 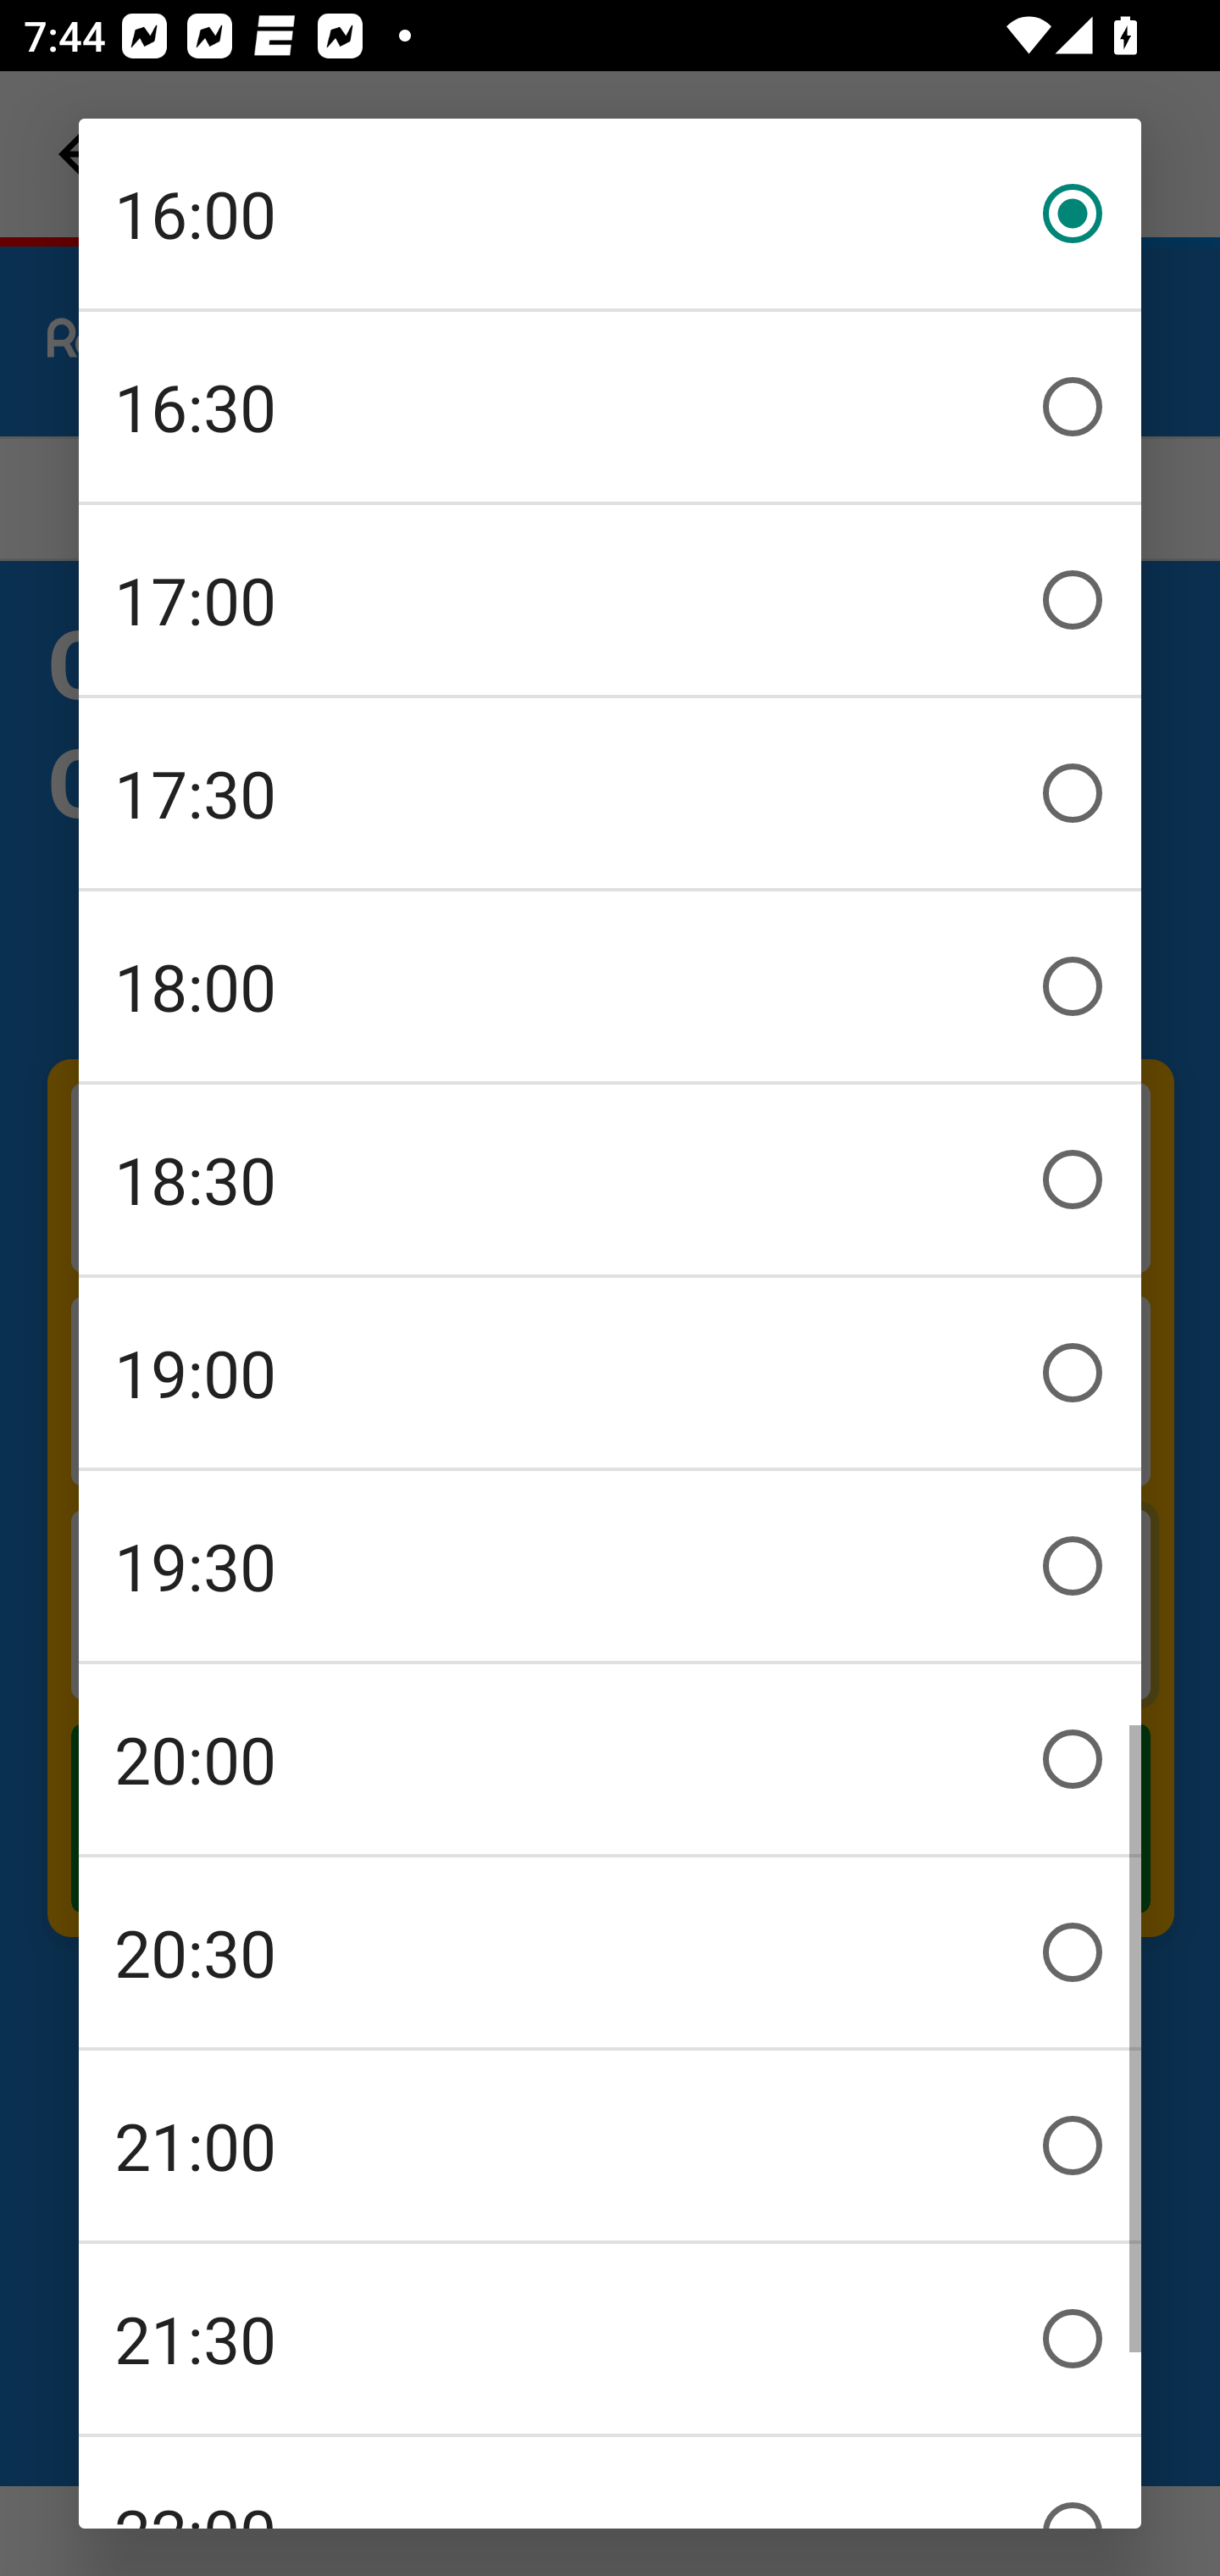 What do you see at coordinates (610, 600) in the screenshot?
I see `17:00` at bounding box center [610, 600].